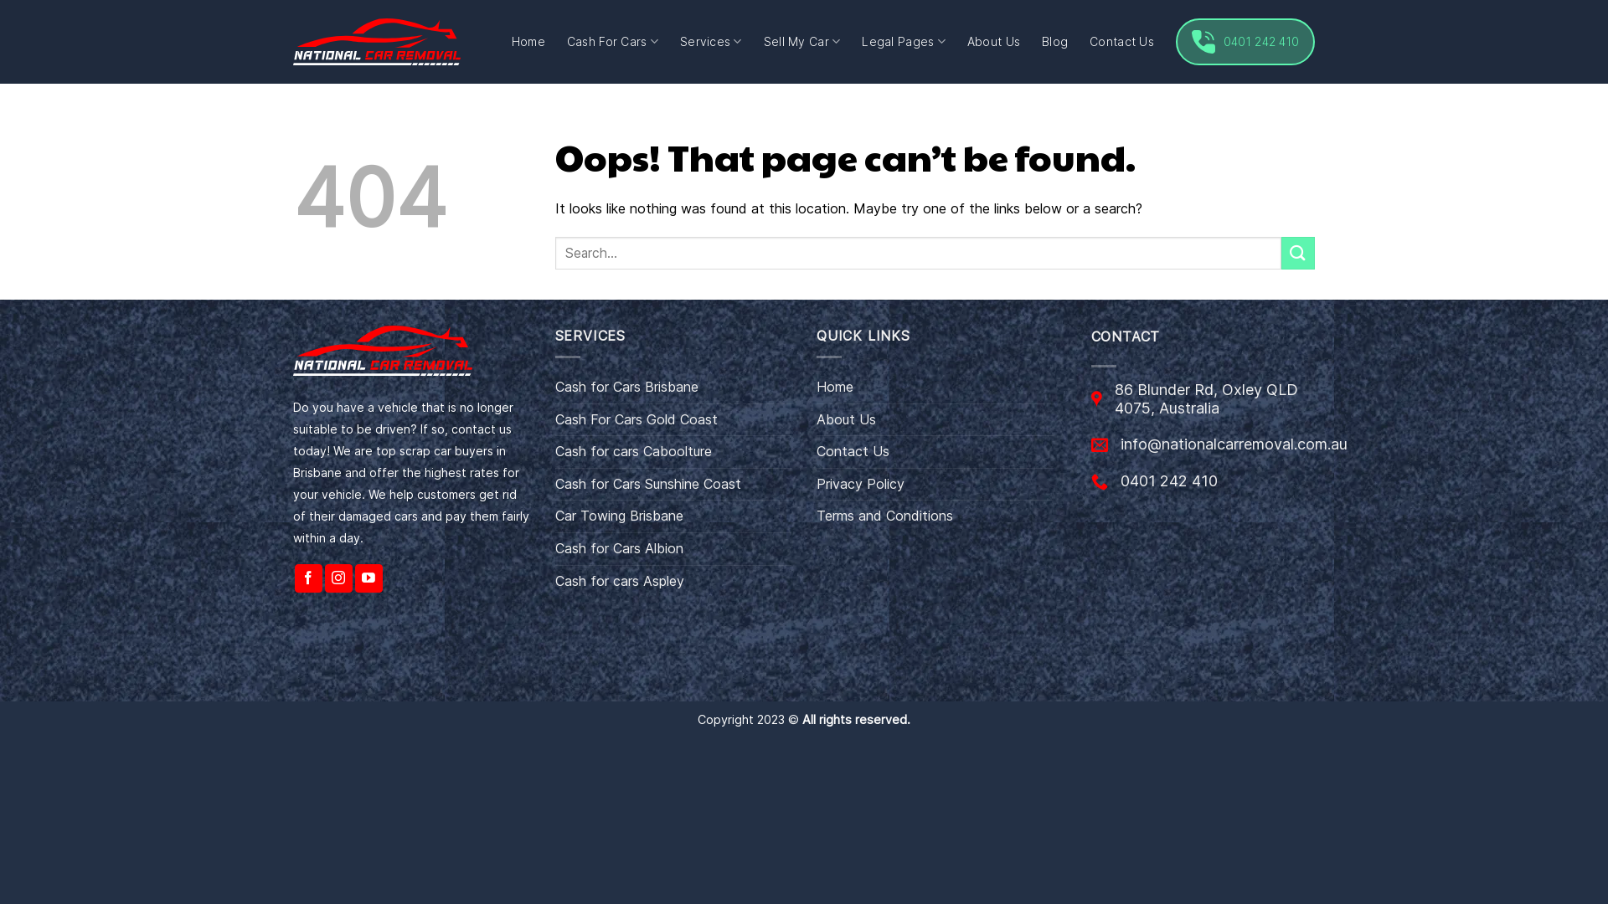 Image resolution: width=1608 pixels, height=904 pixels. What do you see at coordinates (528, 42) in the screenshot?
I see `Home` at bounding box center [528, 42].